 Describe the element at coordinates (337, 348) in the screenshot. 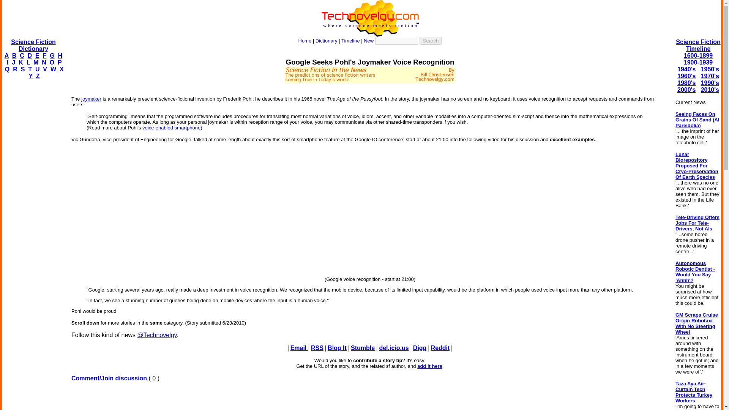

I see `Blog It` at that location.